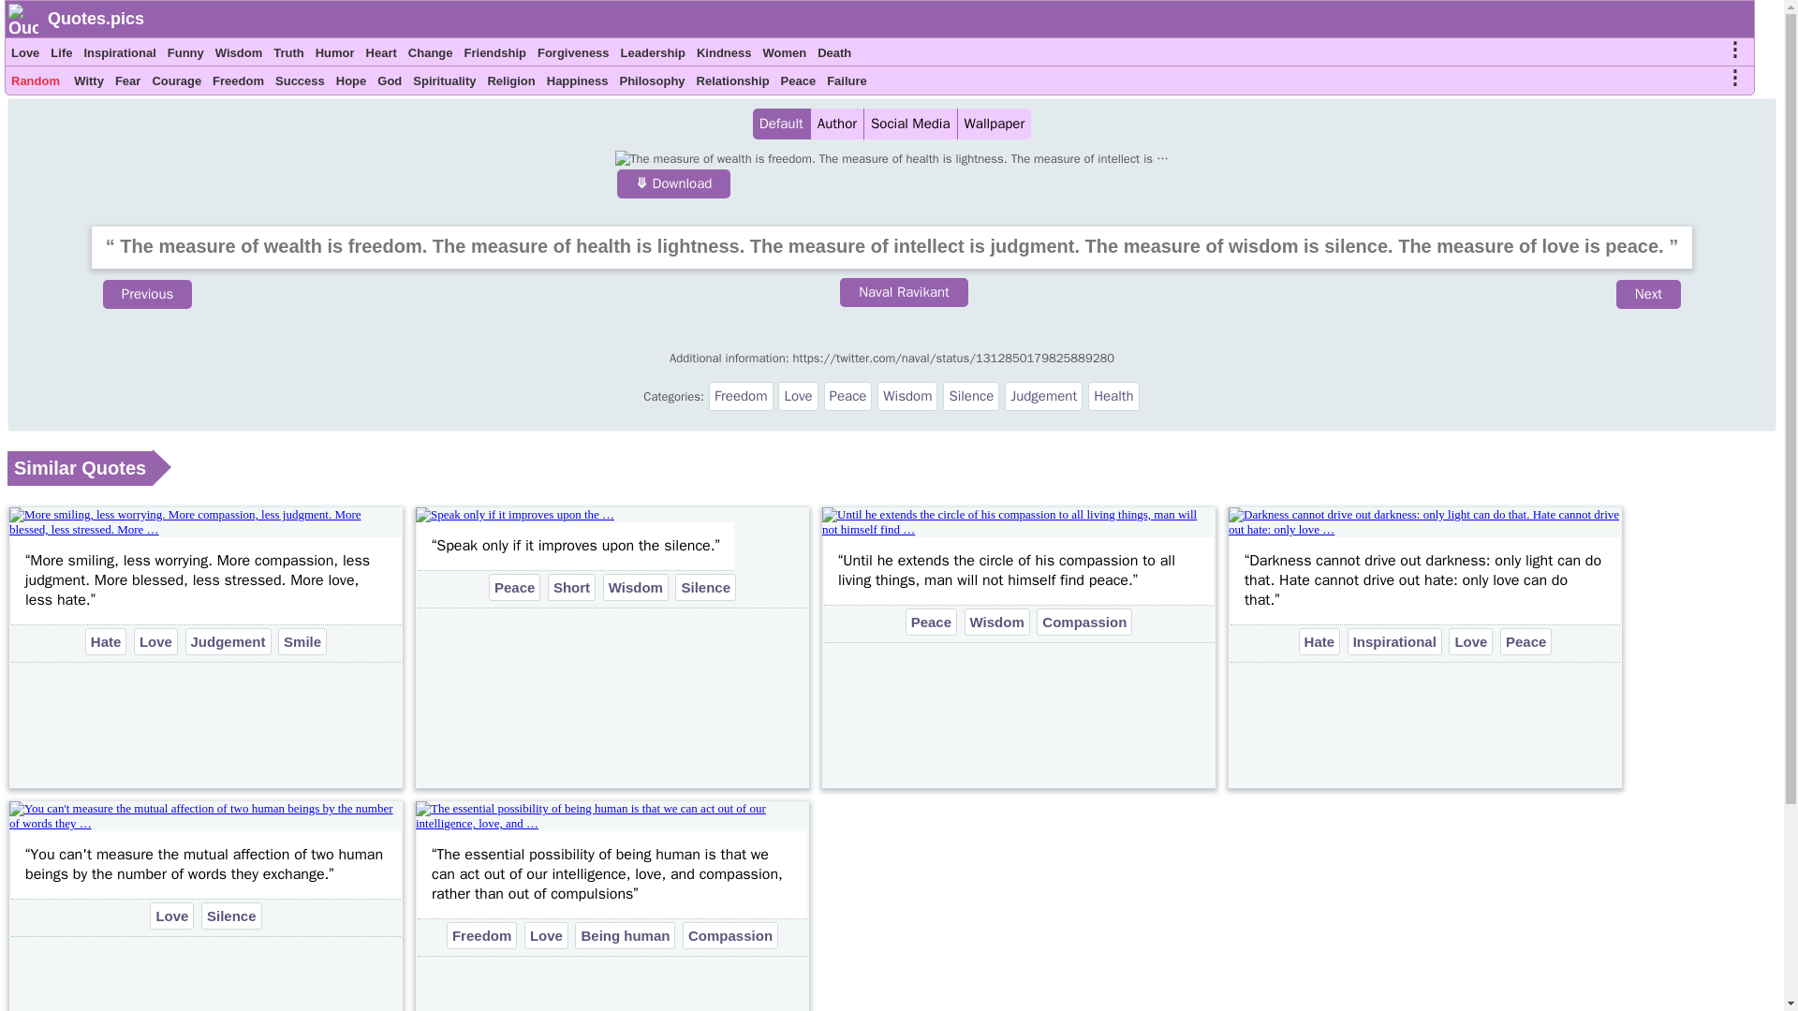 The width and height of the screenshot is (1798, 1011). What do you see at coordinates (88, 82) in the screenshot?
I see `Witty` at bounding box center [88, 82].